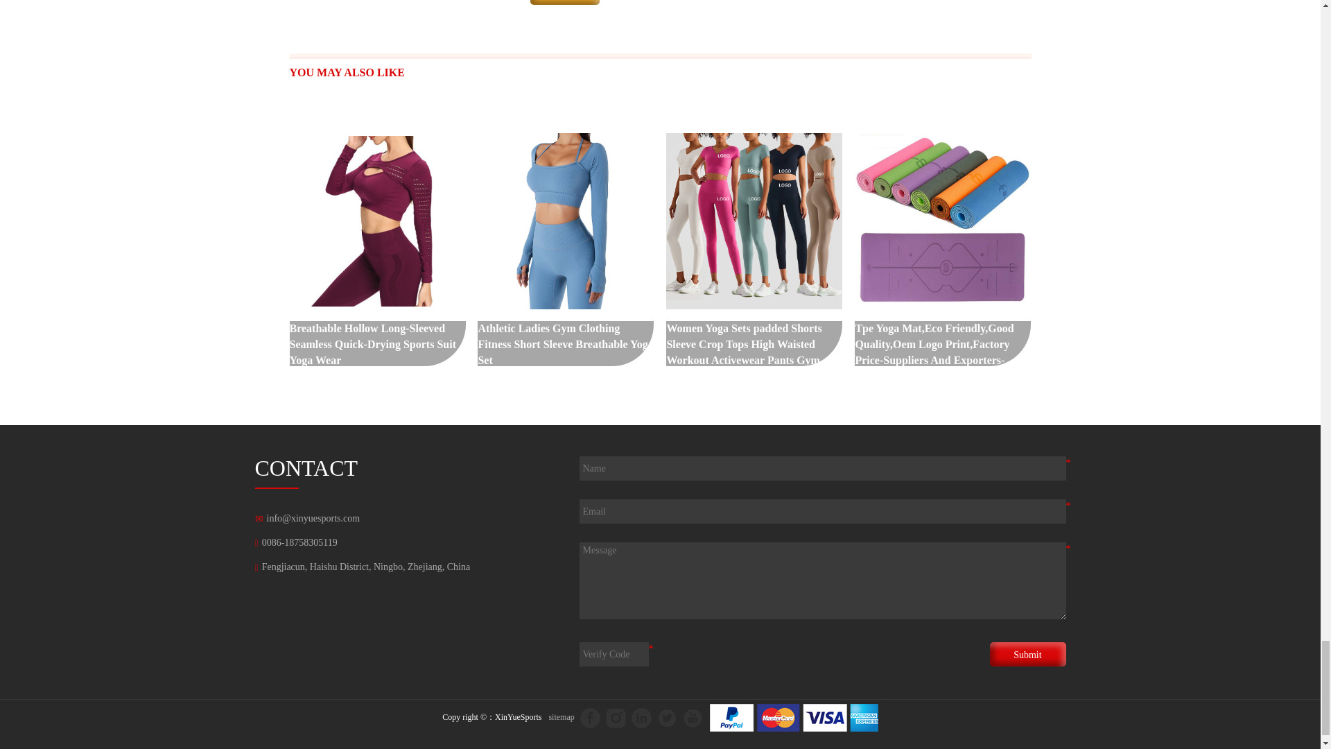 Image resolution: width=1331 pixels, height=749 pixels. What do you see at coordinates (667, 717) in the screenshot?
I see `Twitter` at bounding box center [667, 717].